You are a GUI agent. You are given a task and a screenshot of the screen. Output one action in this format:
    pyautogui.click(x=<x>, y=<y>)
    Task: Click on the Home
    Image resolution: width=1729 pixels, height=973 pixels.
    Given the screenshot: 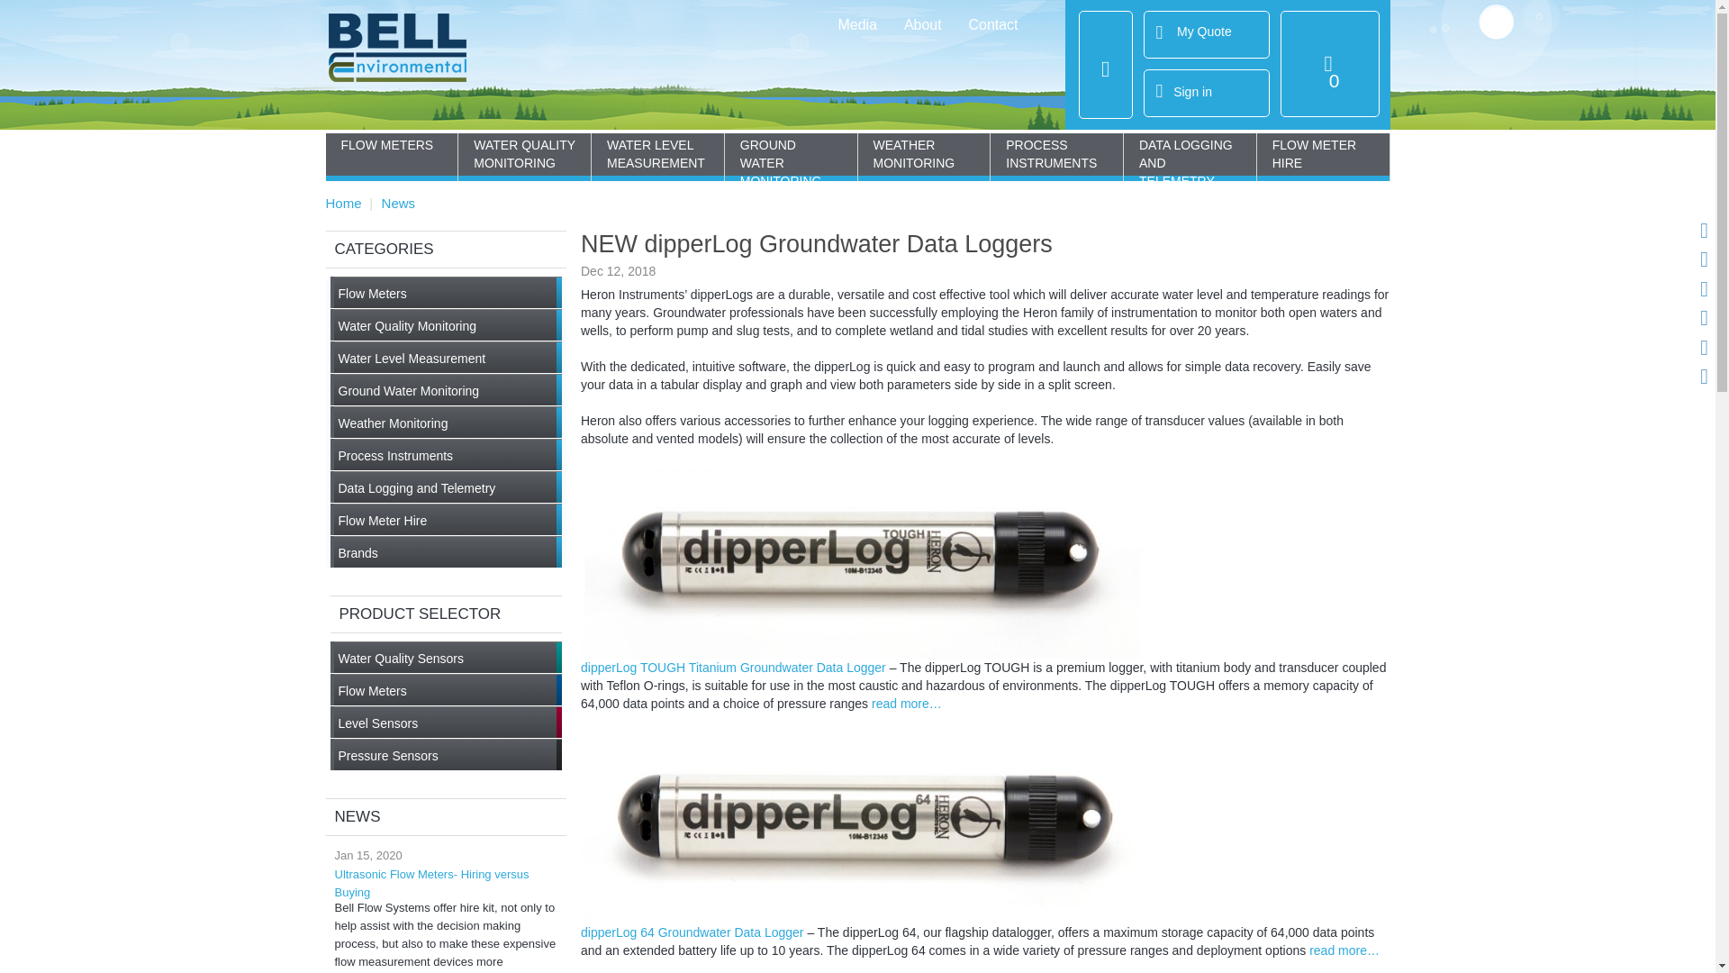 What is the action you would take?
    pyautogui.click(x=407, y=59)
    